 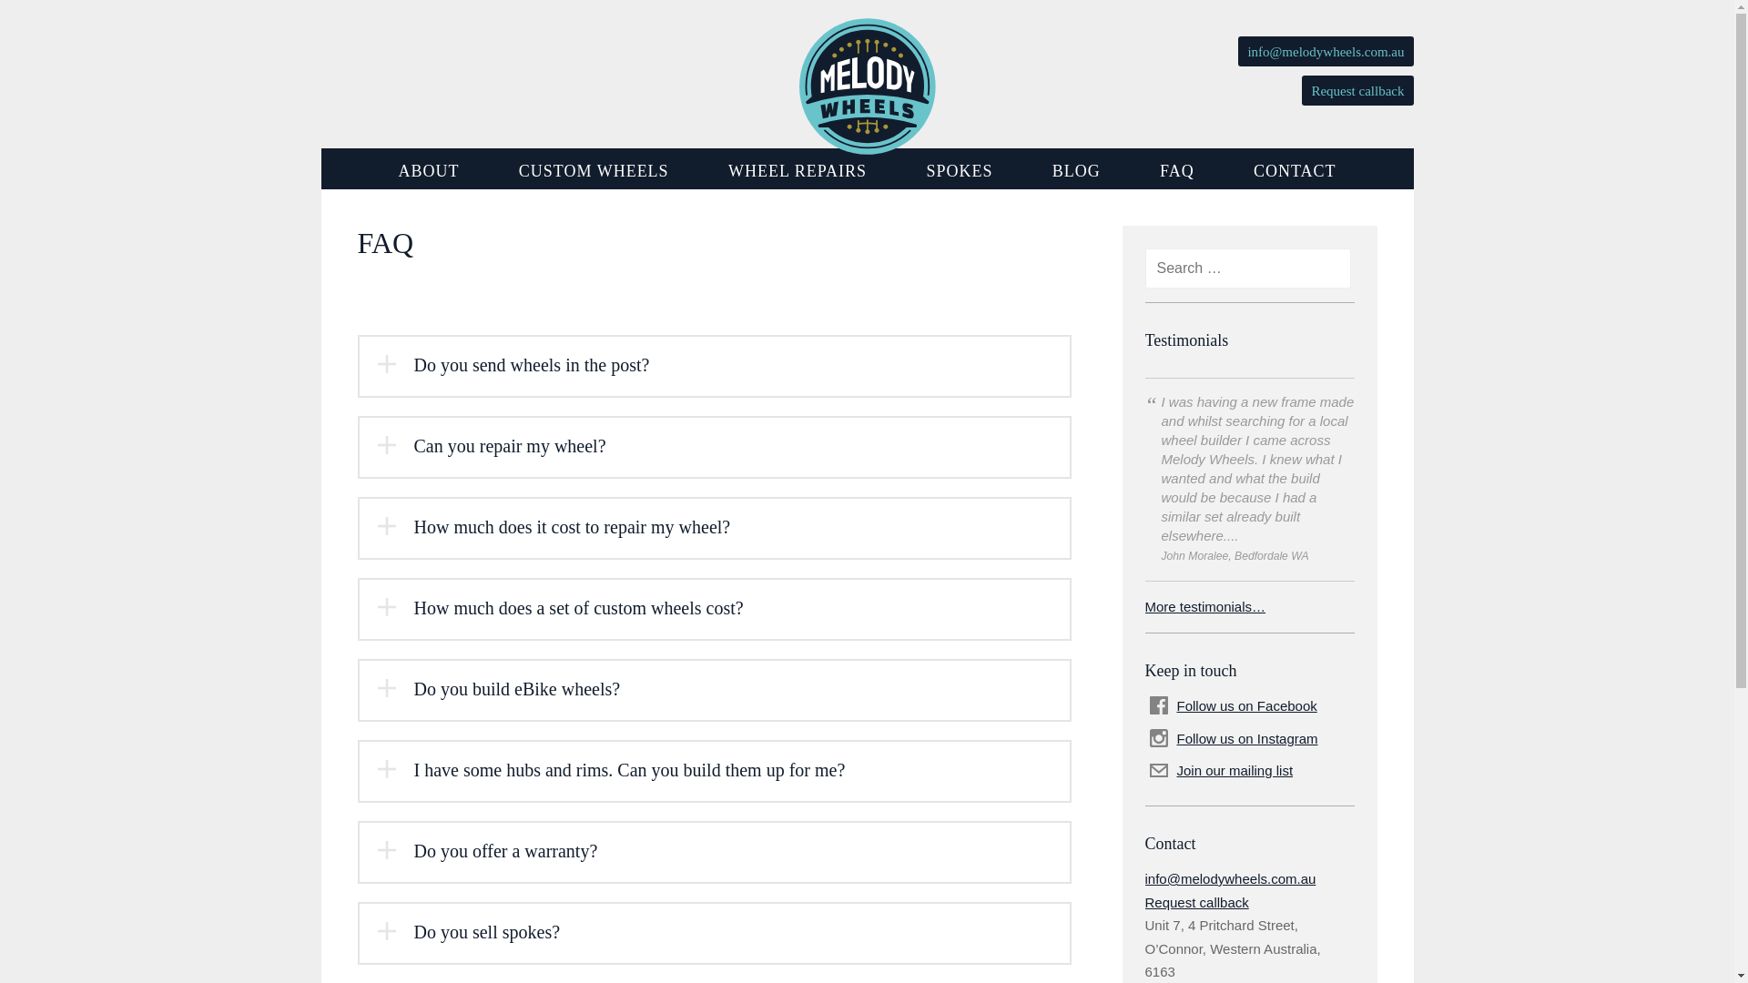 I want to click on CUSTOM WHEELS, so click(x=594, y=171).